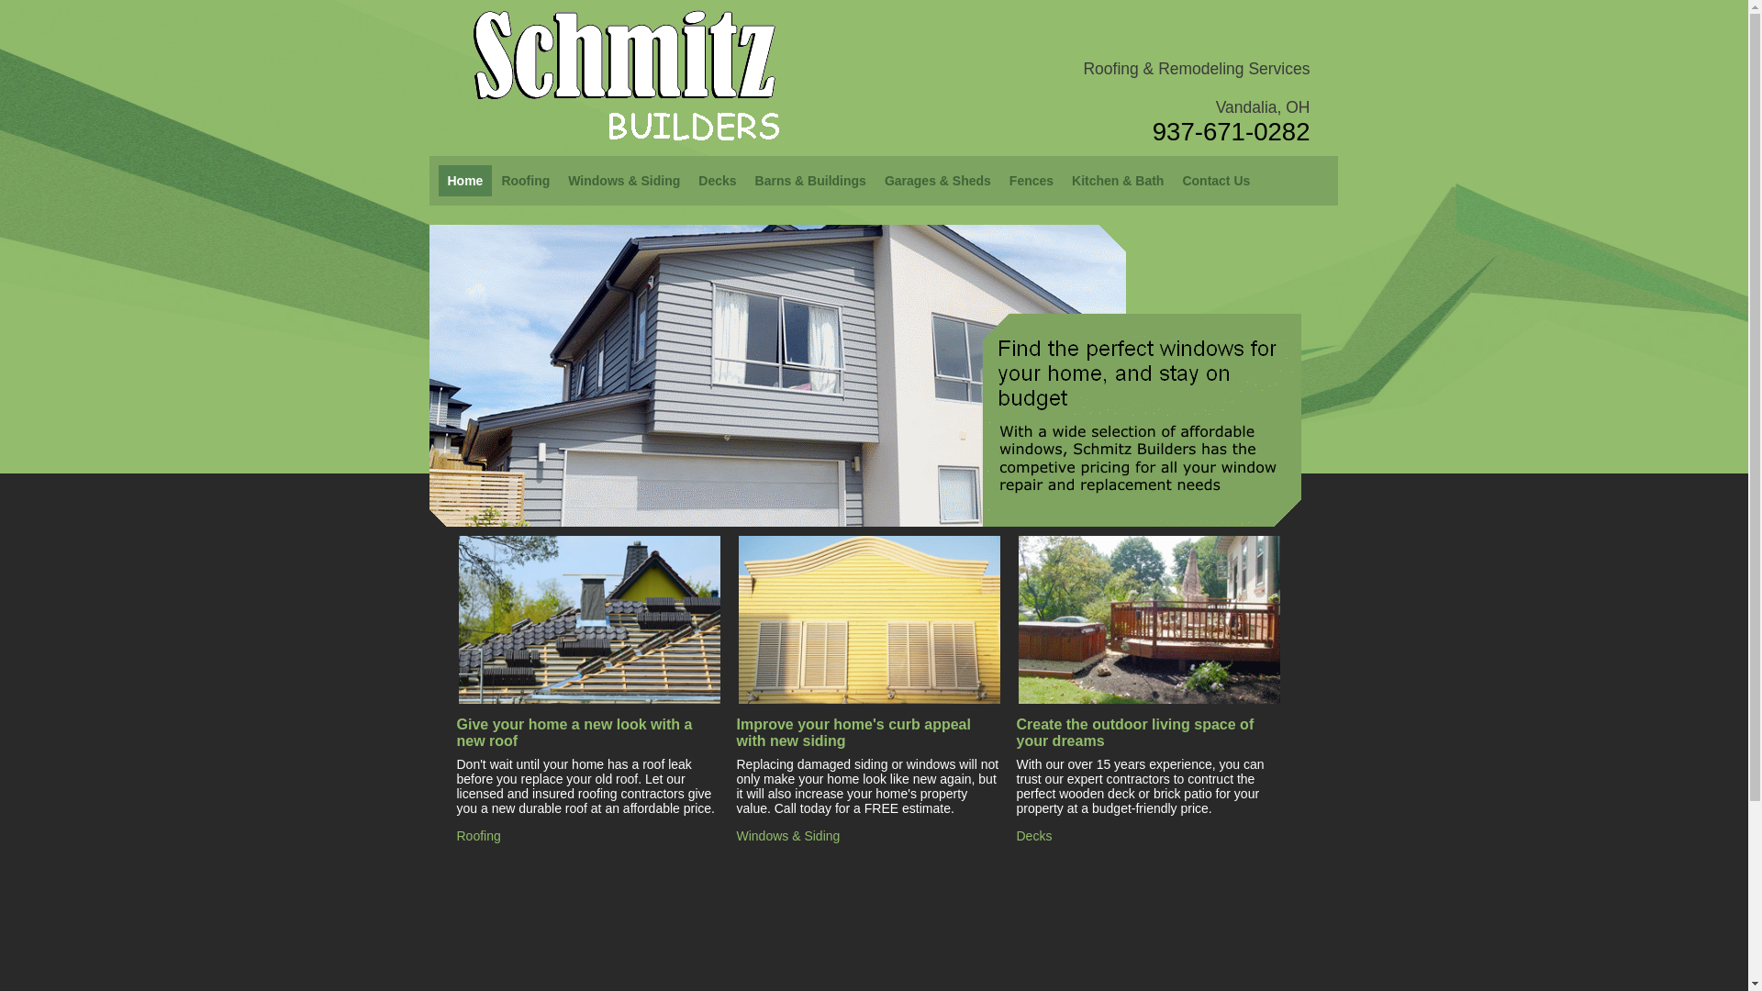 This screenshot has width=1762, height=991. What do you see at coordinates (1035, 836) in the screenshot?
I see `Decks` at bounding box center [1035, 836].